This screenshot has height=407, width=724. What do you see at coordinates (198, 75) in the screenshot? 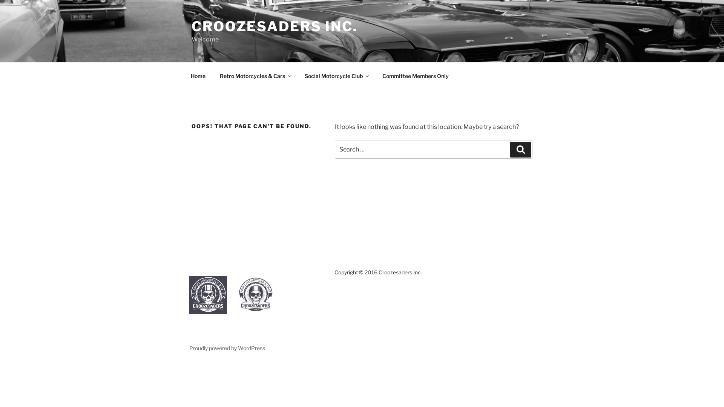
I see `Home` at bounding box center [198, 75].